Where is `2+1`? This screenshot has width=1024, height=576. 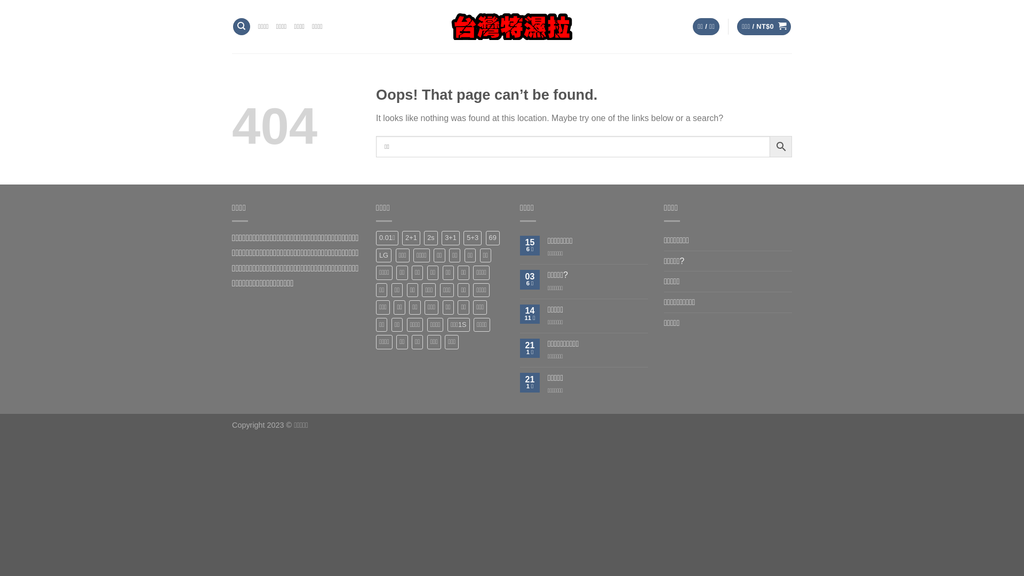 2+1 is located at coordinates (411, 238).